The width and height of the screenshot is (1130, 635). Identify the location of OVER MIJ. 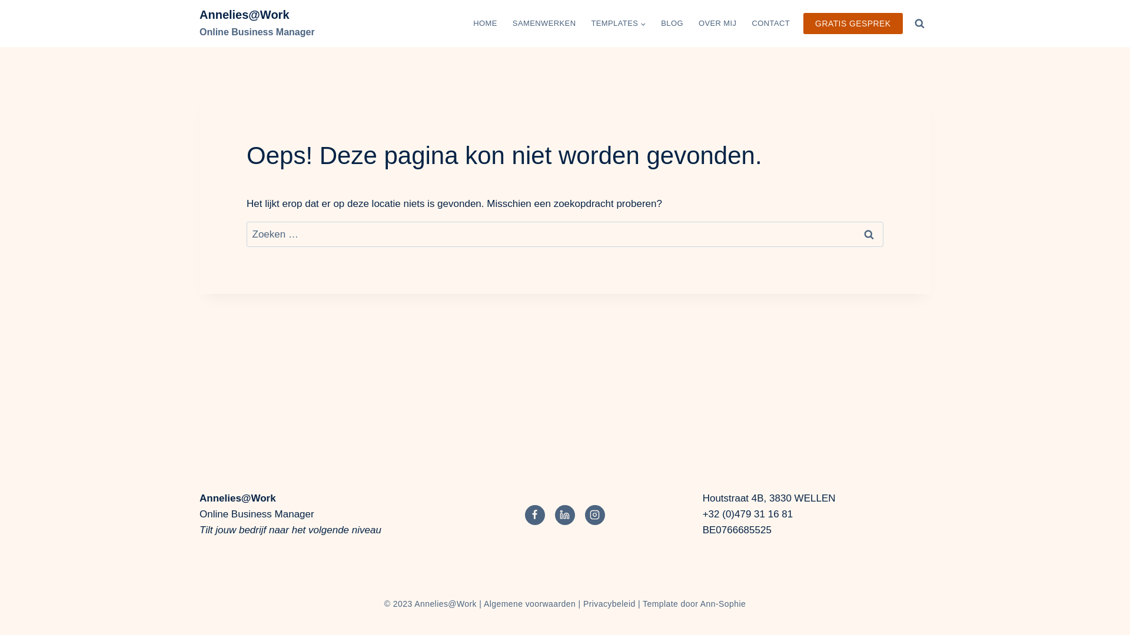
(718, 24).